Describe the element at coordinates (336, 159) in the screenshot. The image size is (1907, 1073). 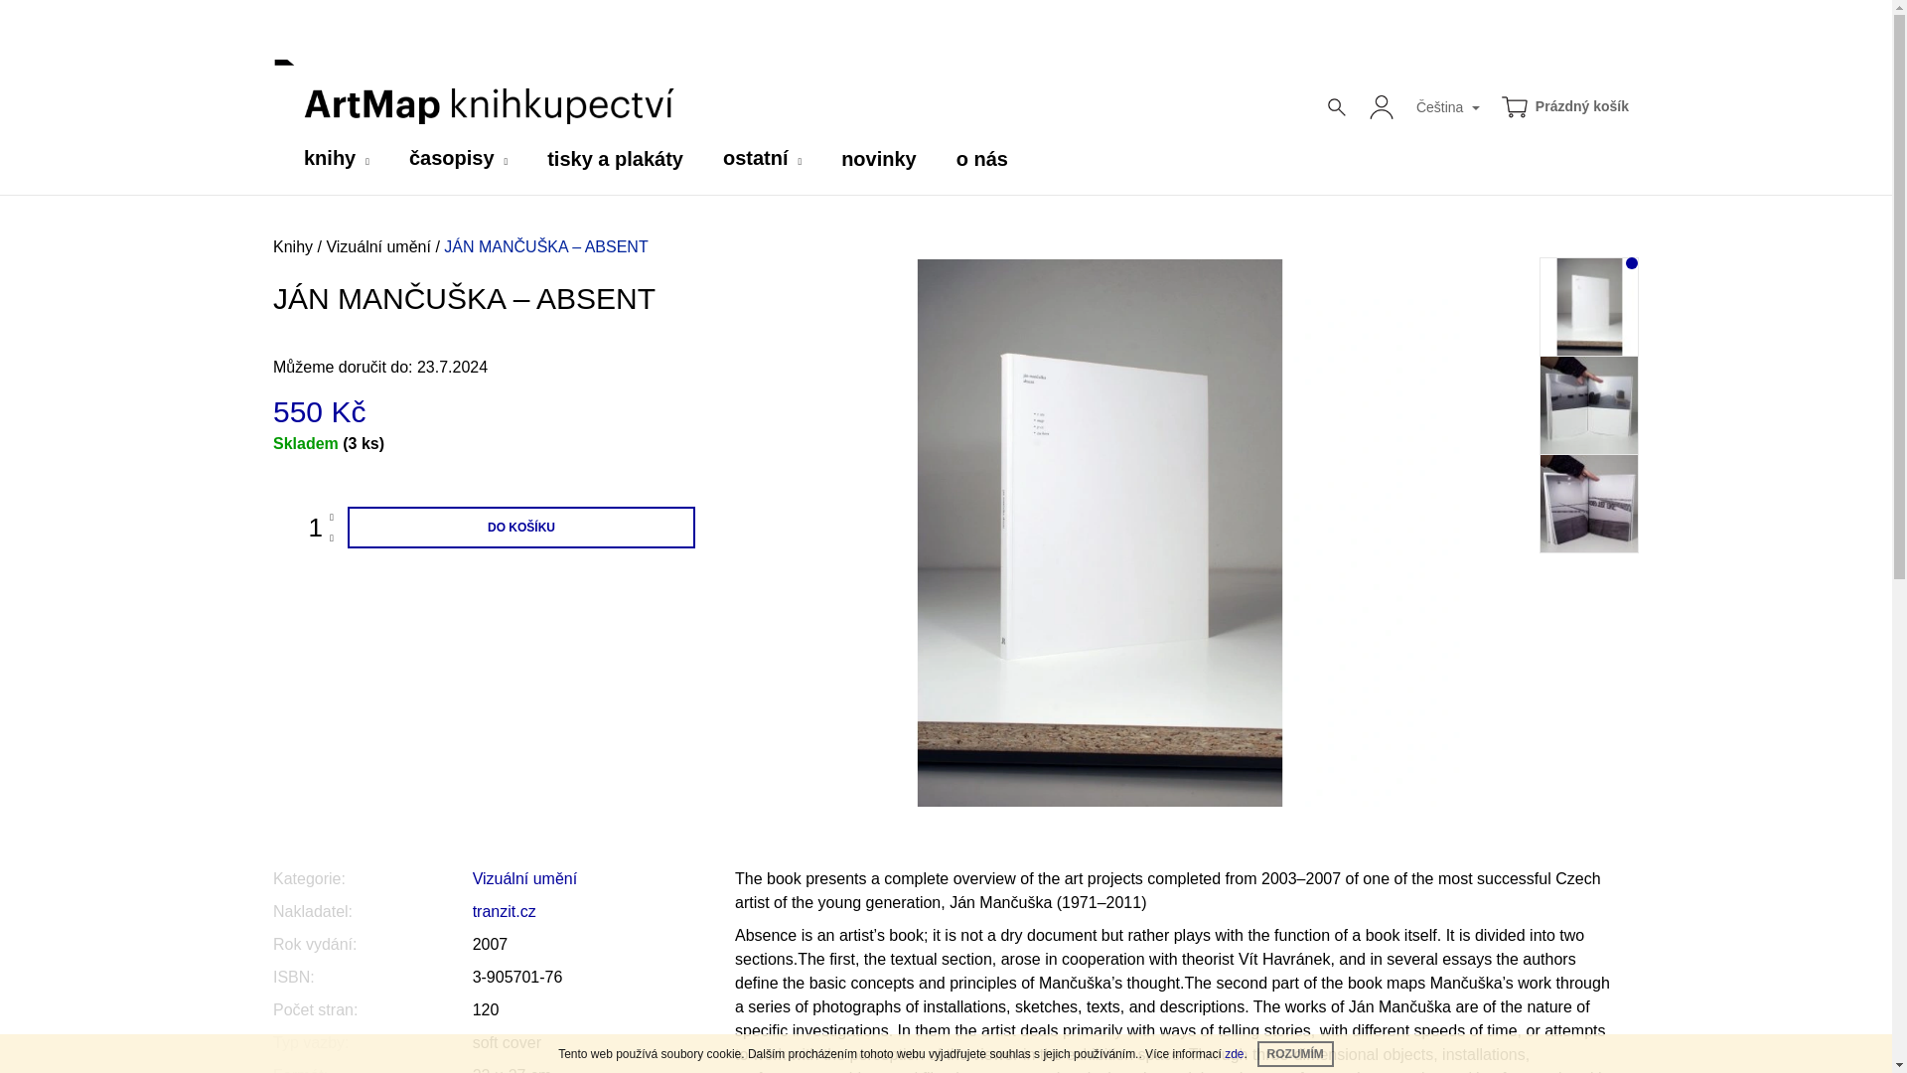
I see `knihy` at that location.